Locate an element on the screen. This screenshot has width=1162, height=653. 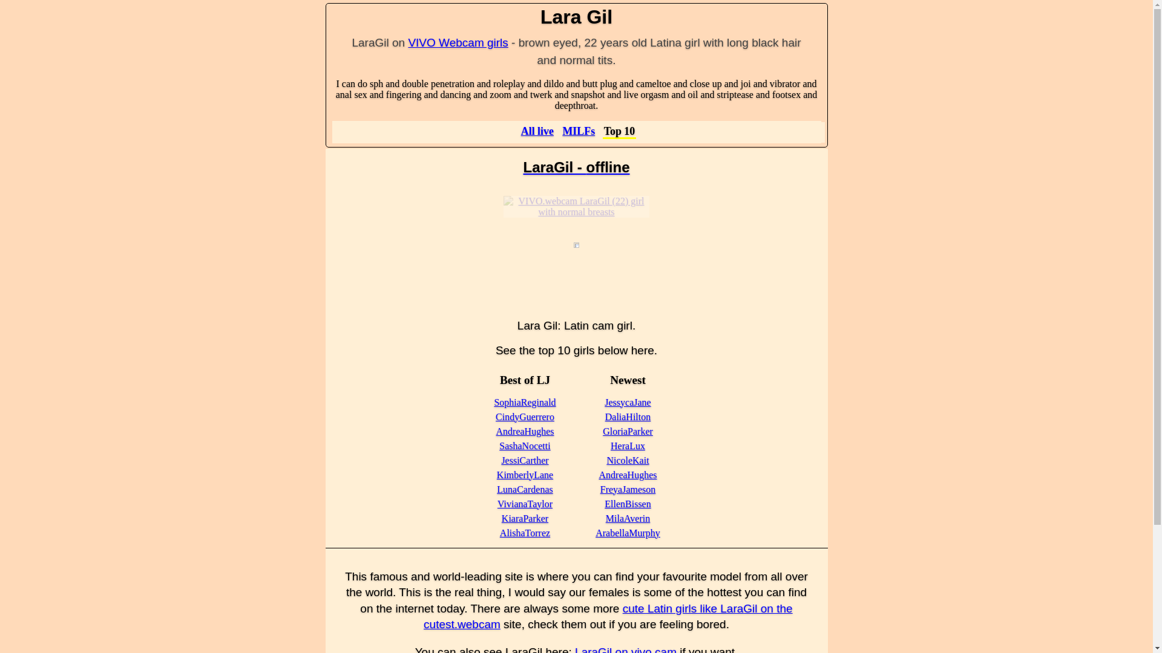
LaraGil - offline is located at coordinates (576, 167).